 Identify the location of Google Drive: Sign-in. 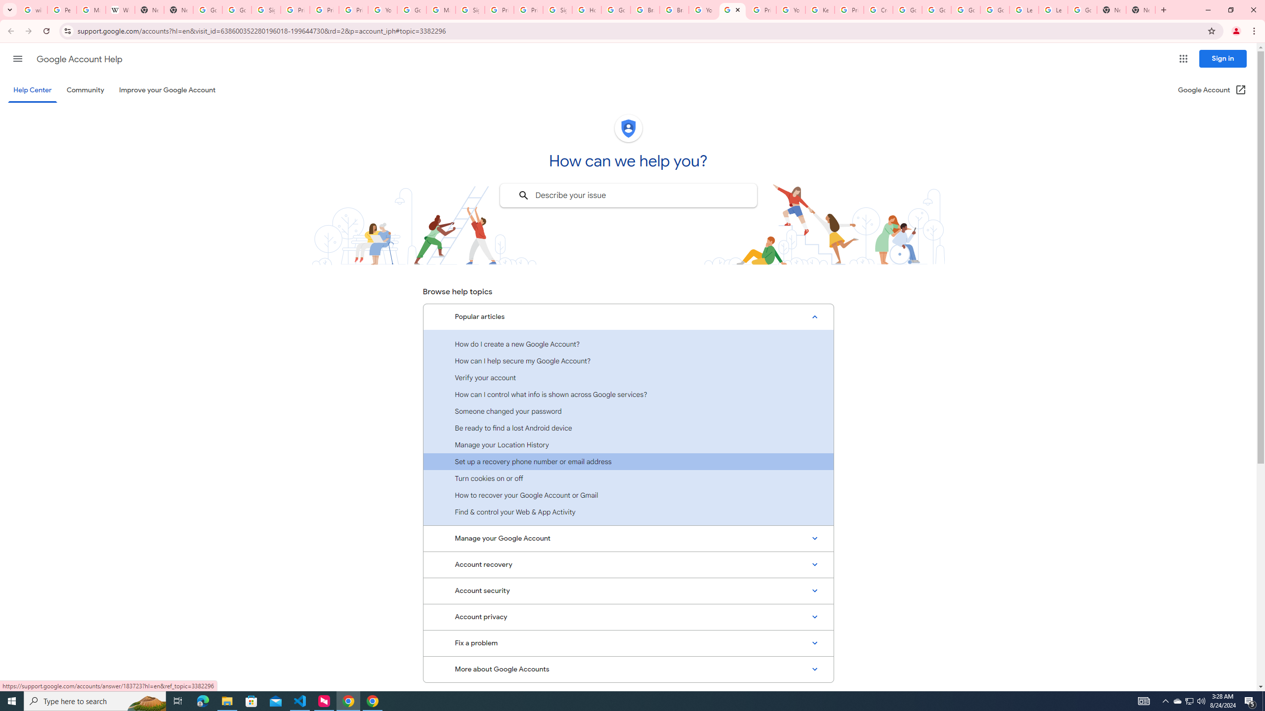
(236, 10).